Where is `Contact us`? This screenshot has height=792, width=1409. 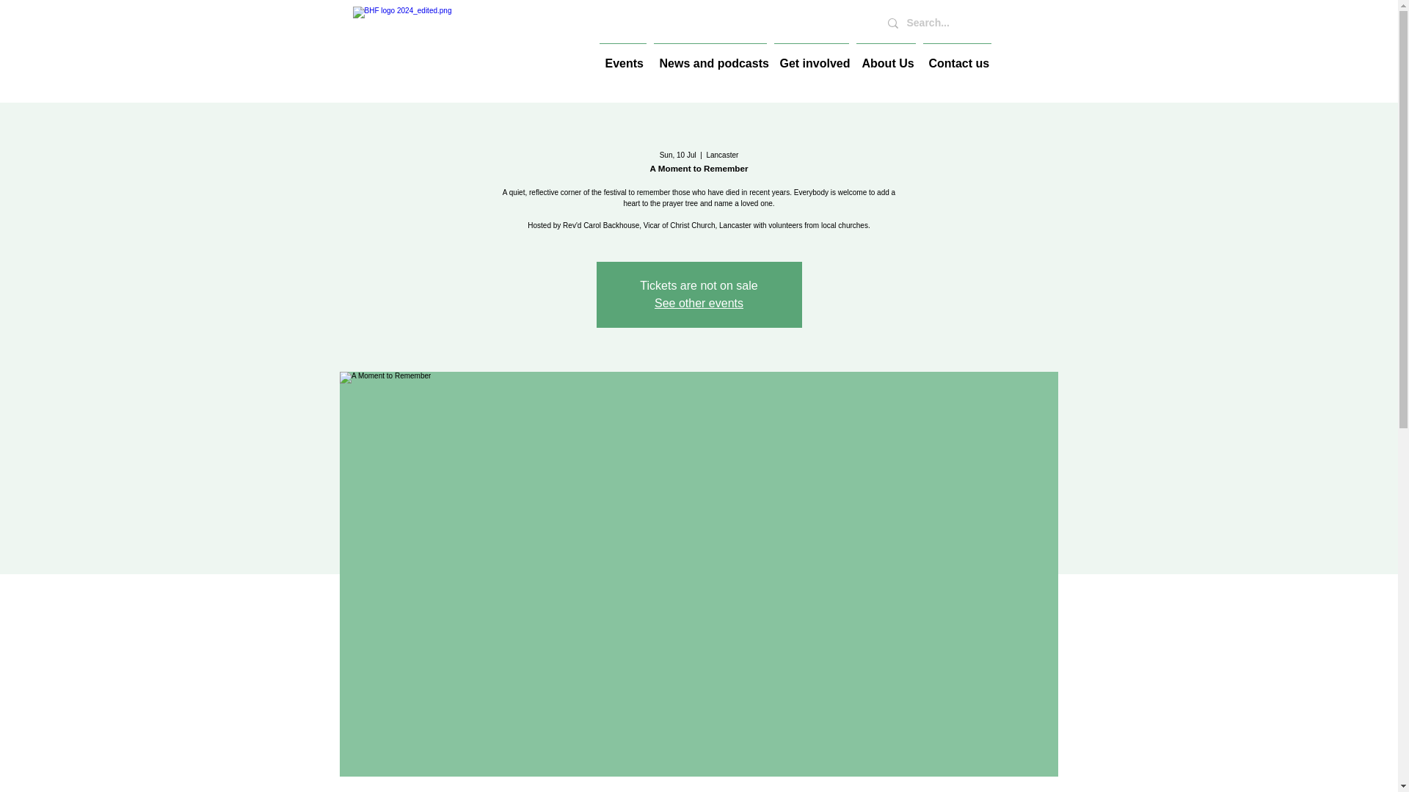
Contact us is located at coordinates (956, 57).